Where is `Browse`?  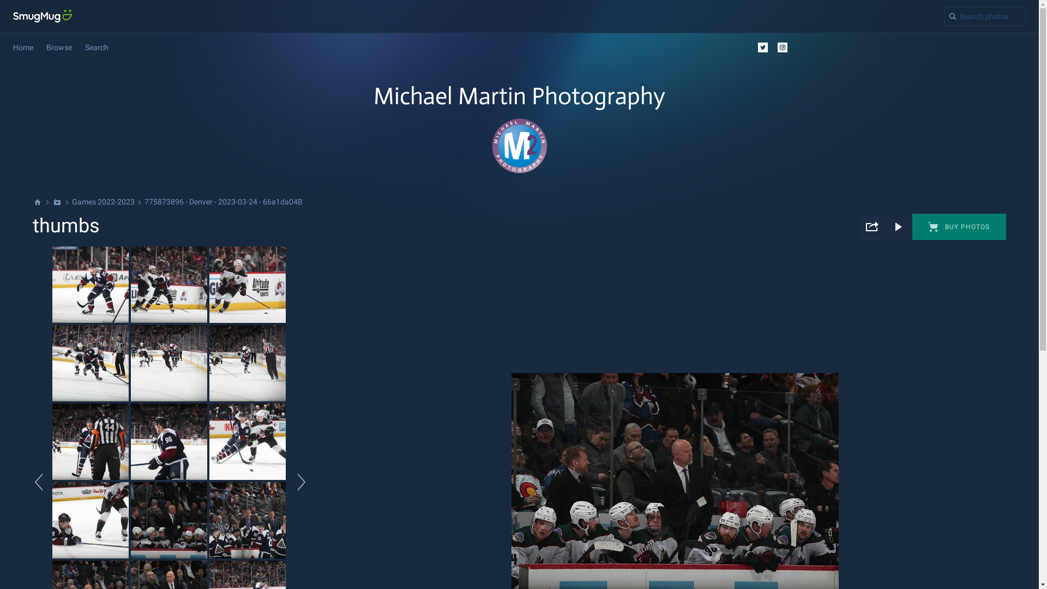
Browse is located at coordinates (59, 47).